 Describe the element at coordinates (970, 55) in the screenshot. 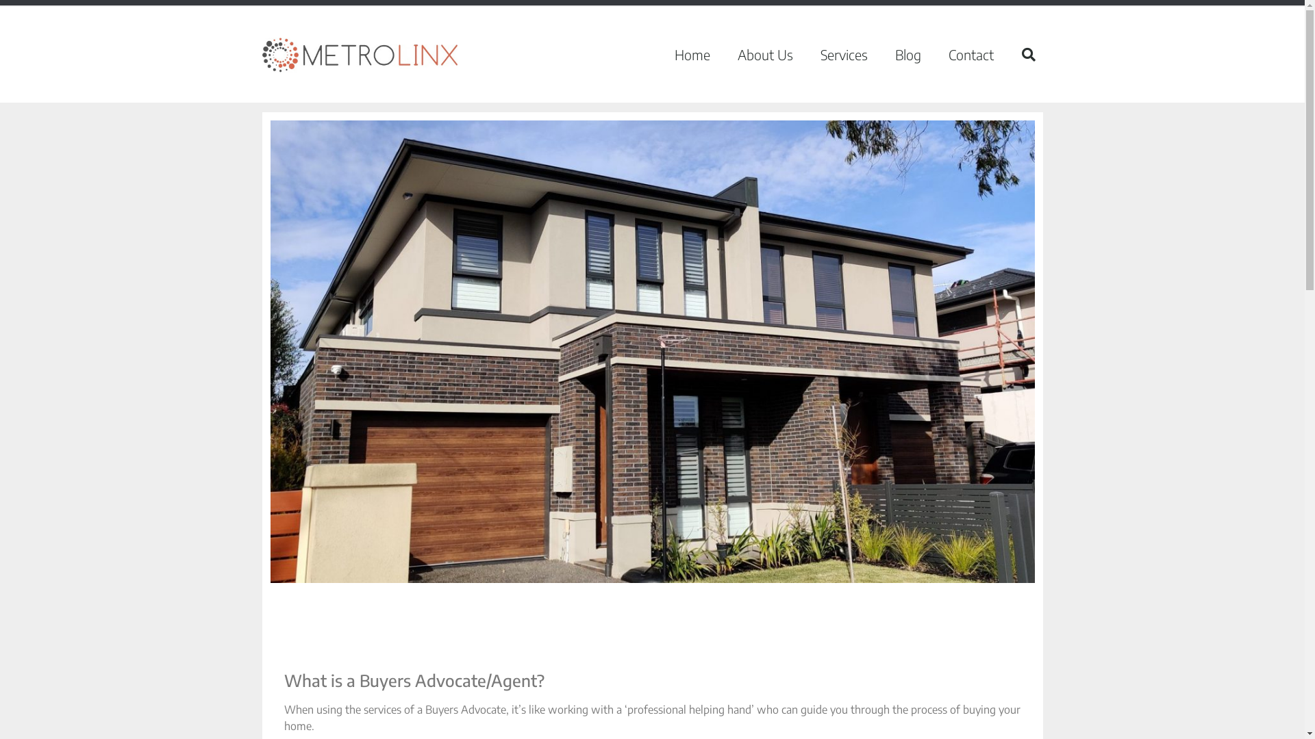

I see `Contact` at that location.